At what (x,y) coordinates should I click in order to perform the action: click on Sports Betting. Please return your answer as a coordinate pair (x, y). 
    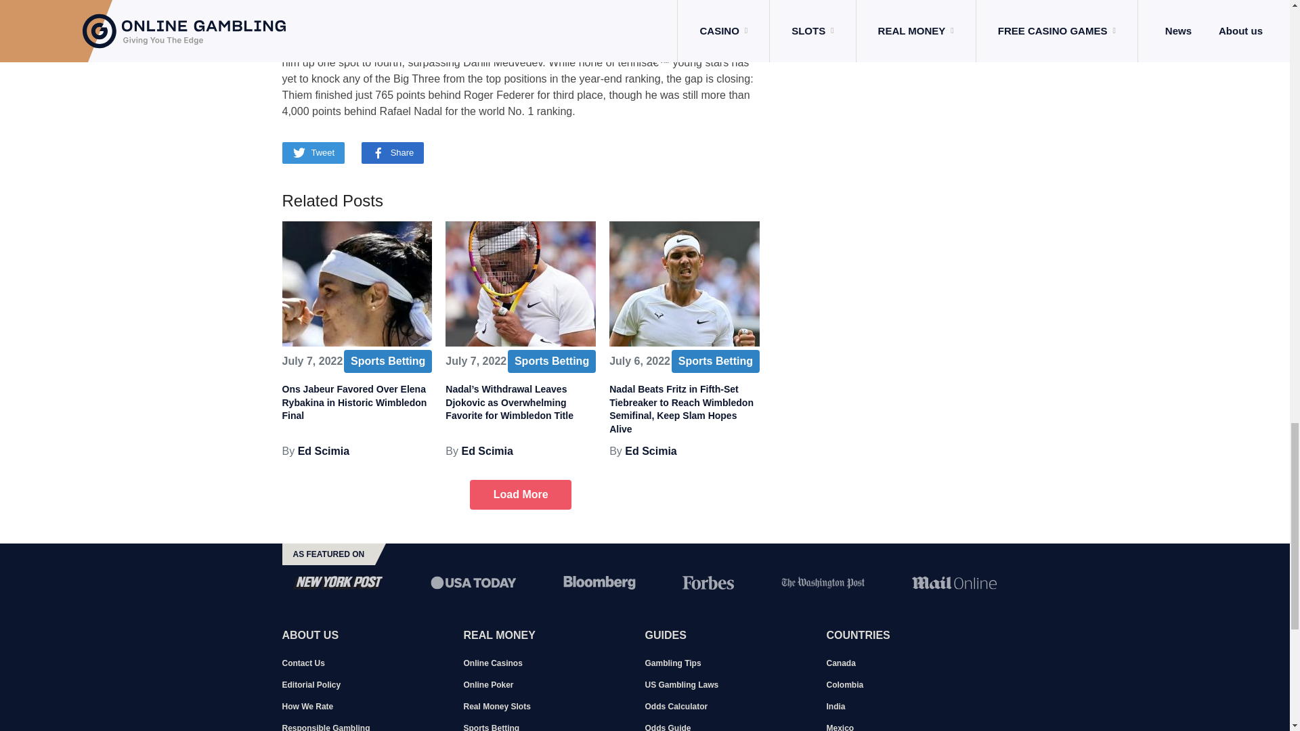
    Looking at the image, I should click on (715, 361).